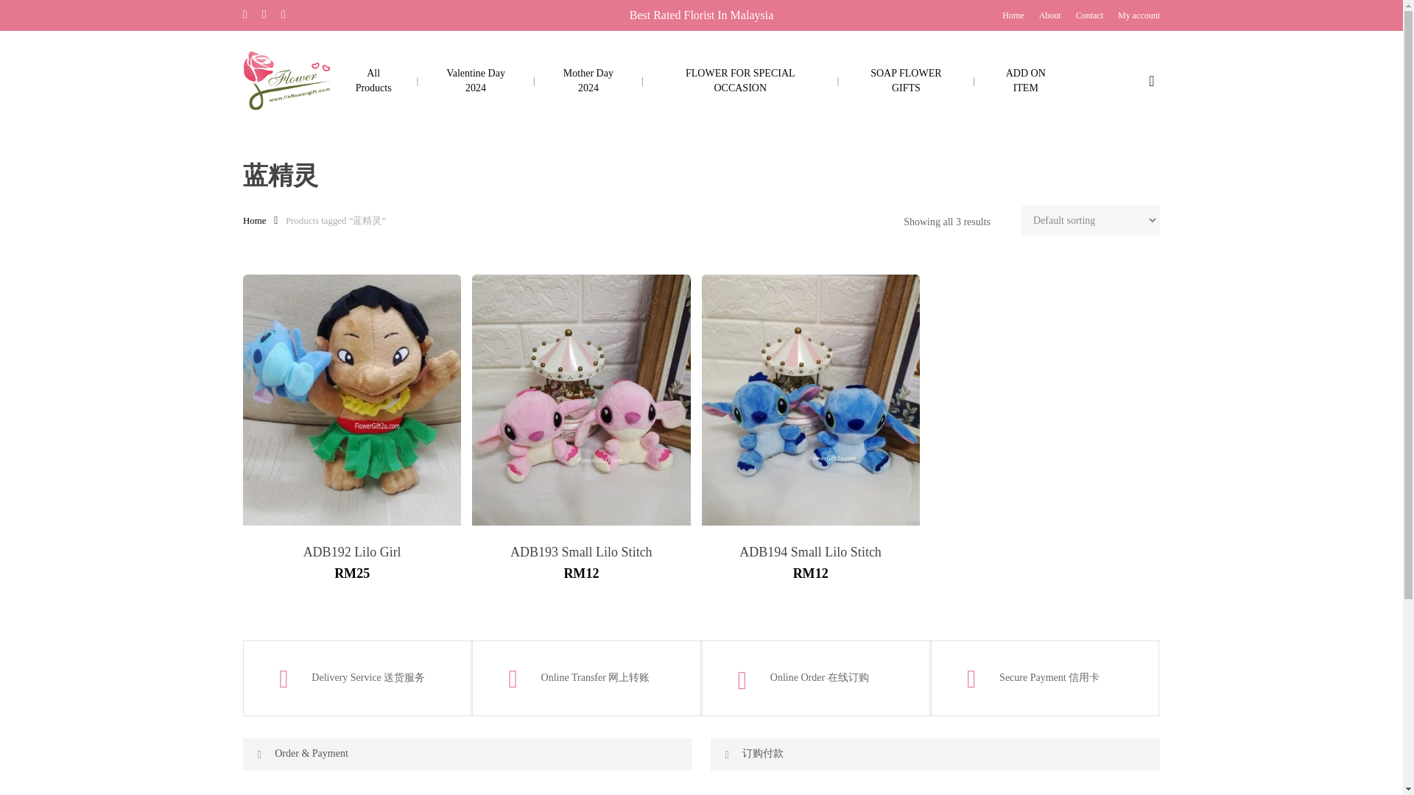 The width and height of the screenshot is (1414, 795). I want to click on SOAP FLOWER GIFTS, so click(906, 80).